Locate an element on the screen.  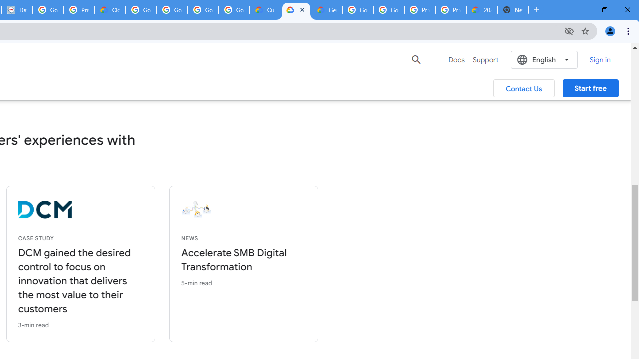
Start free is located at coordinates (590, 88).